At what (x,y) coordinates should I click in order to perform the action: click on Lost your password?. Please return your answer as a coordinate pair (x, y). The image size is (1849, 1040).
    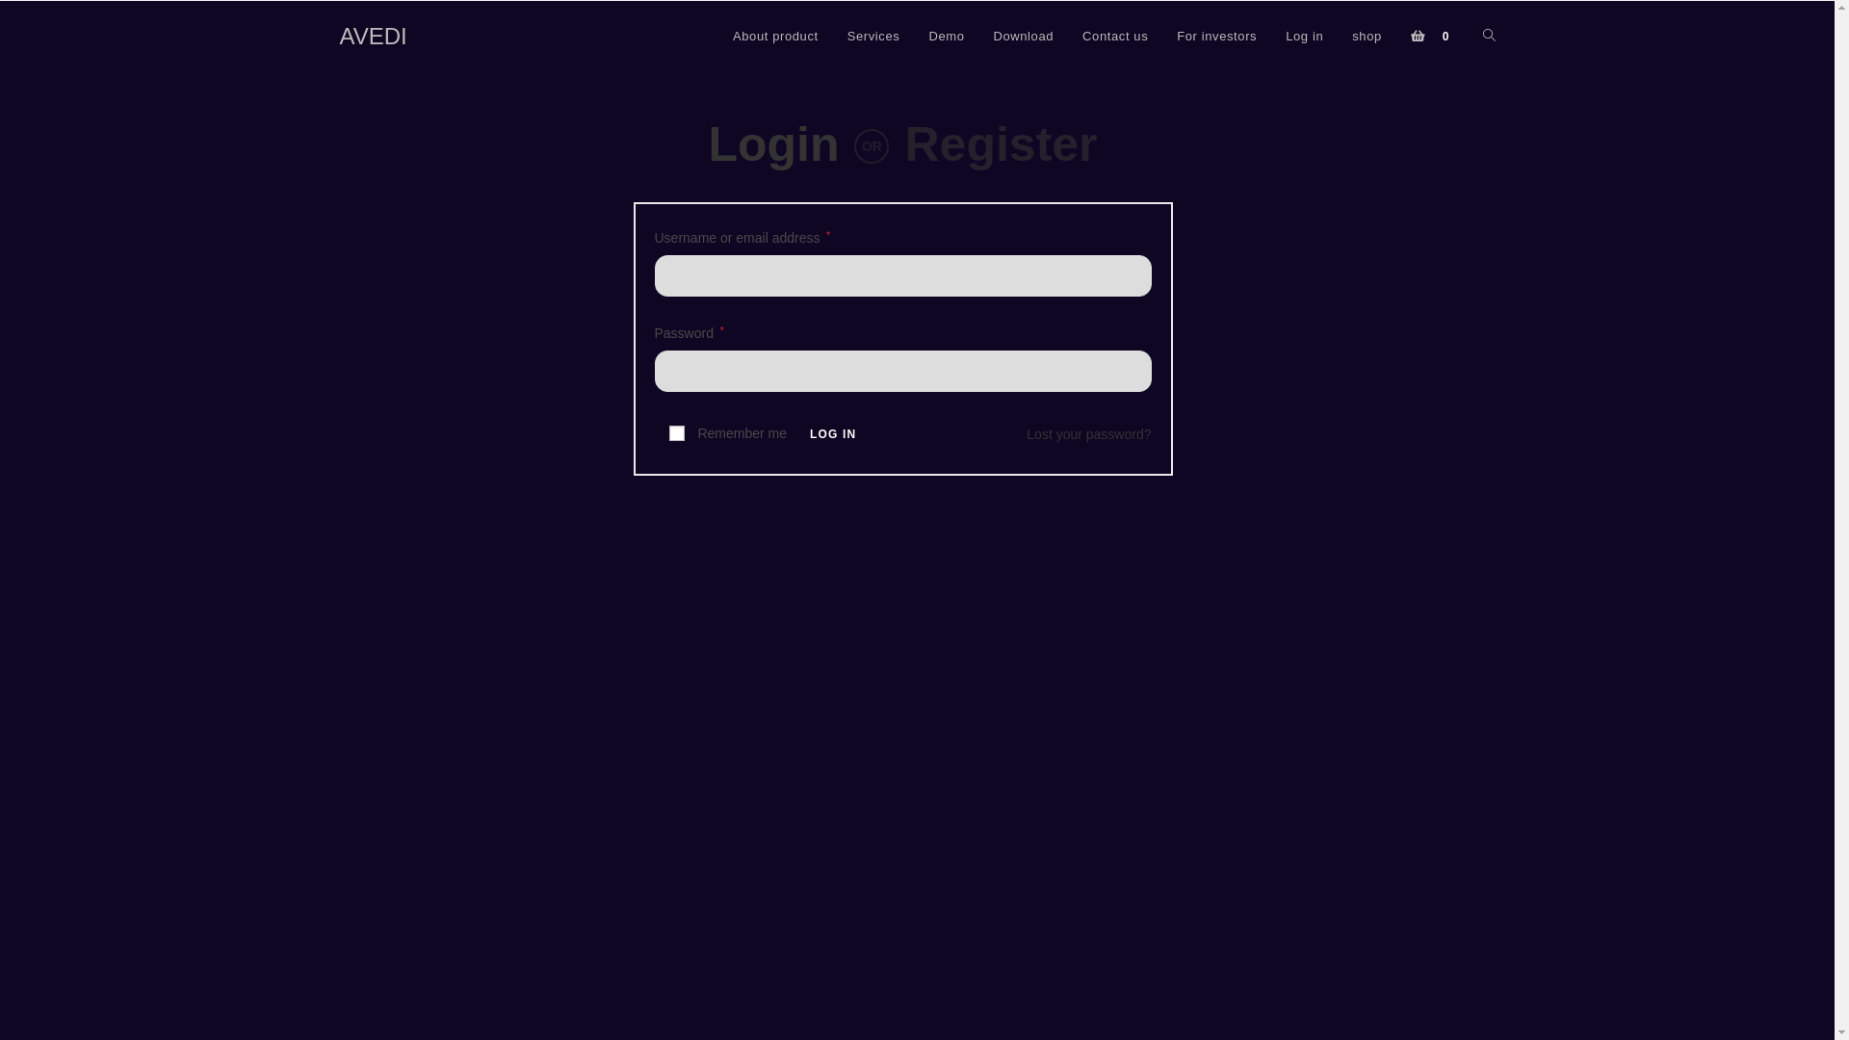
    Looking at the image, I should click on (1088, 434).